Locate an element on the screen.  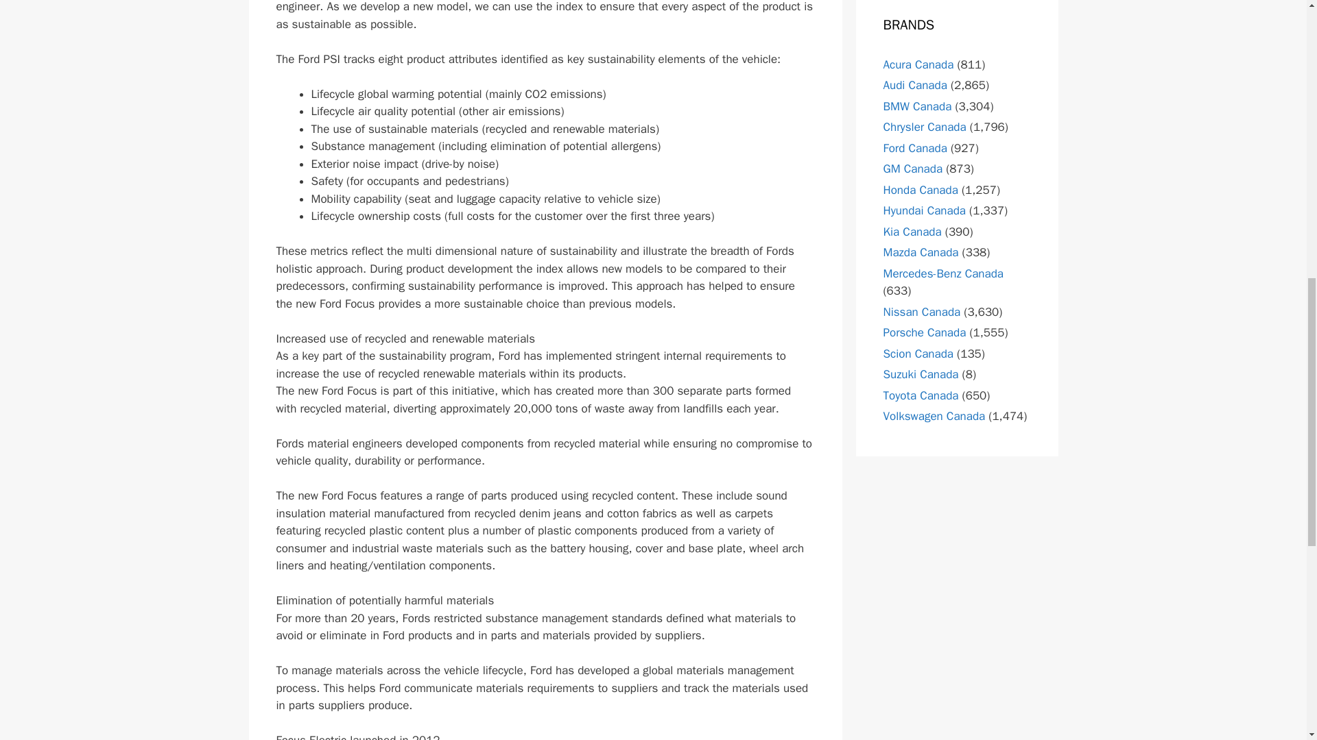
BMW Canada is located at coordinates (918, 106).